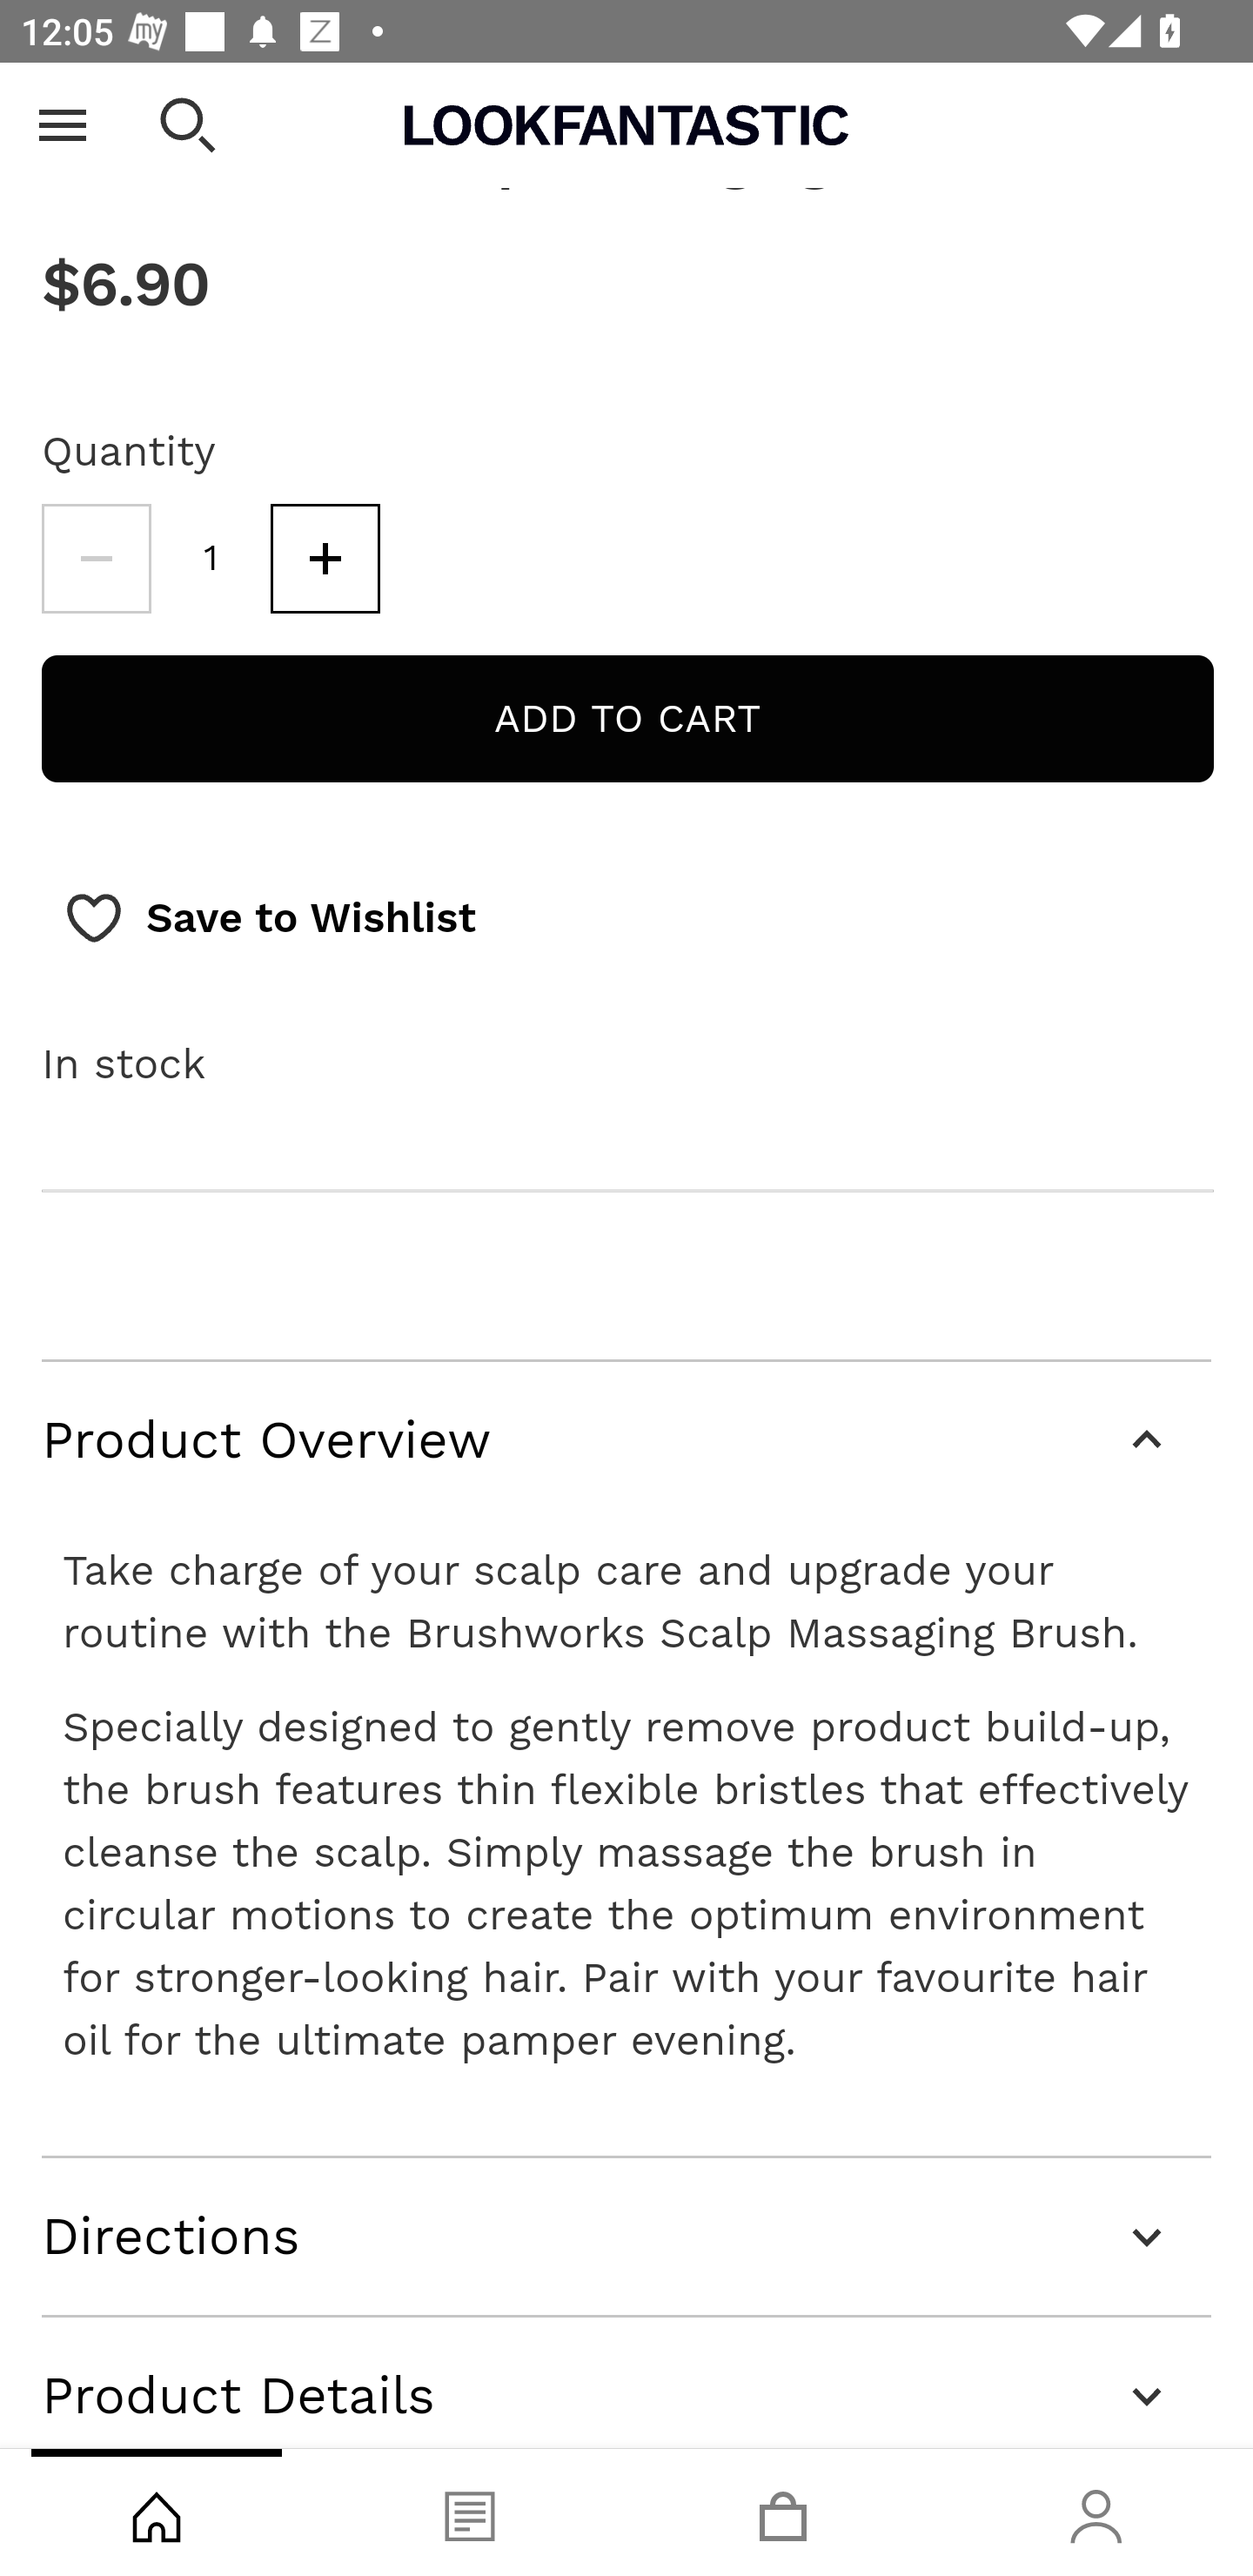 This screenshot has width=1253, height=2576. What do you see at coordinates (626, 1442) in the screenshot?
I see `Product Overview` at bounding box center [626, 1442].